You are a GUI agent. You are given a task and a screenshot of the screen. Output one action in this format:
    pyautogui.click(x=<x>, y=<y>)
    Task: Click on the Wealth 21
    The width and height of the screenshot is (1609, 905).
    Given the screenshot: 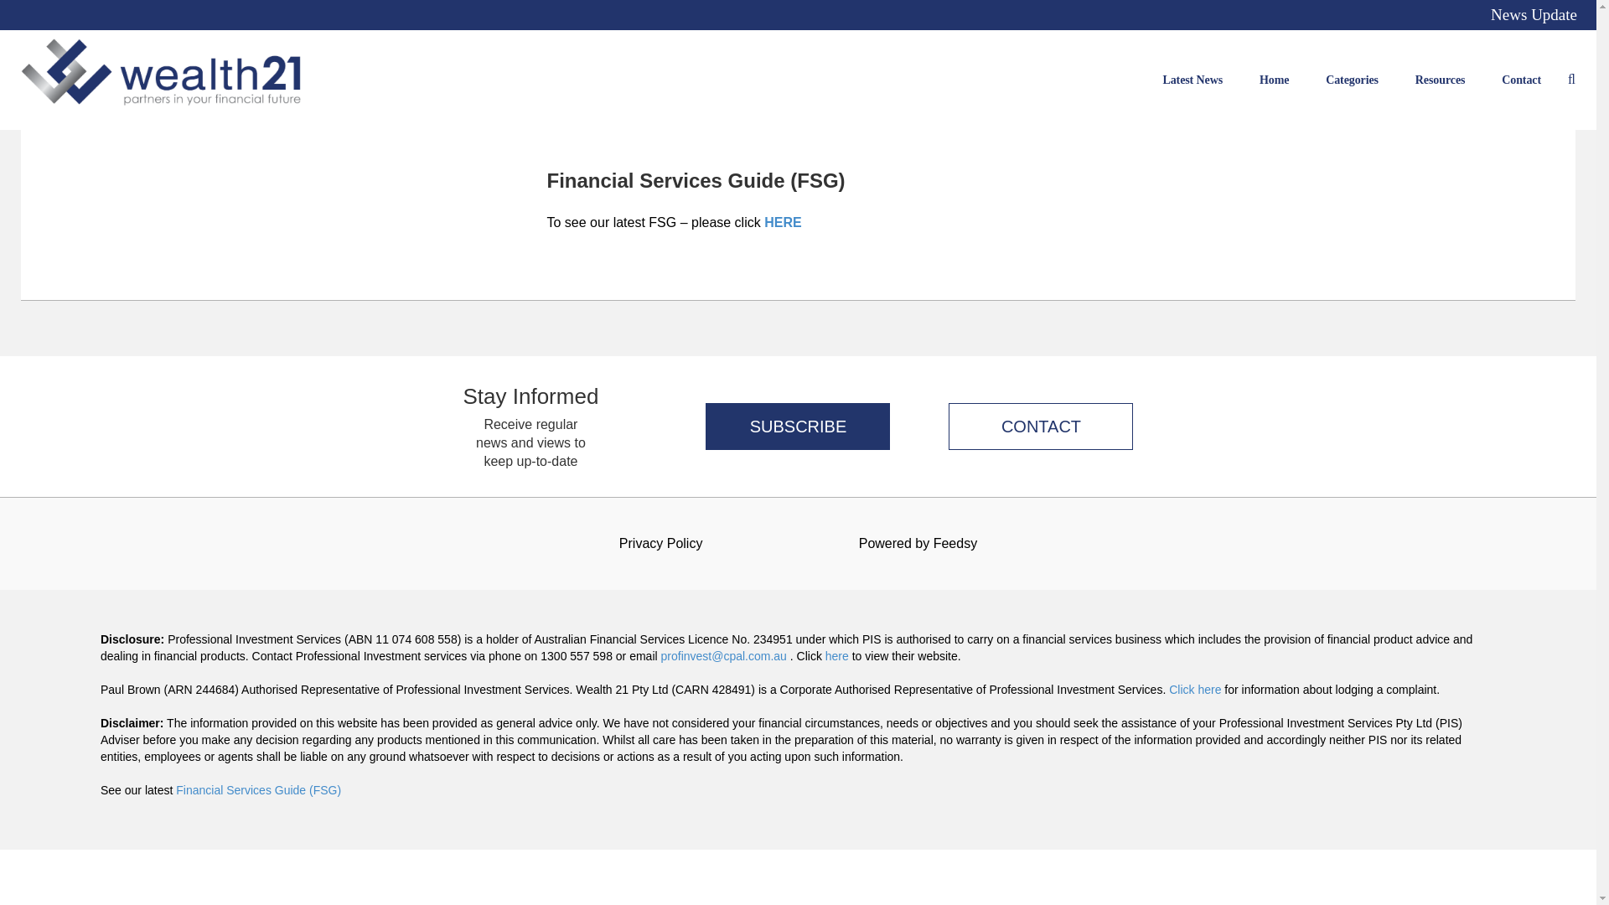 What is the action you would take?
    pyautogui.click(x=161, y=80)
    